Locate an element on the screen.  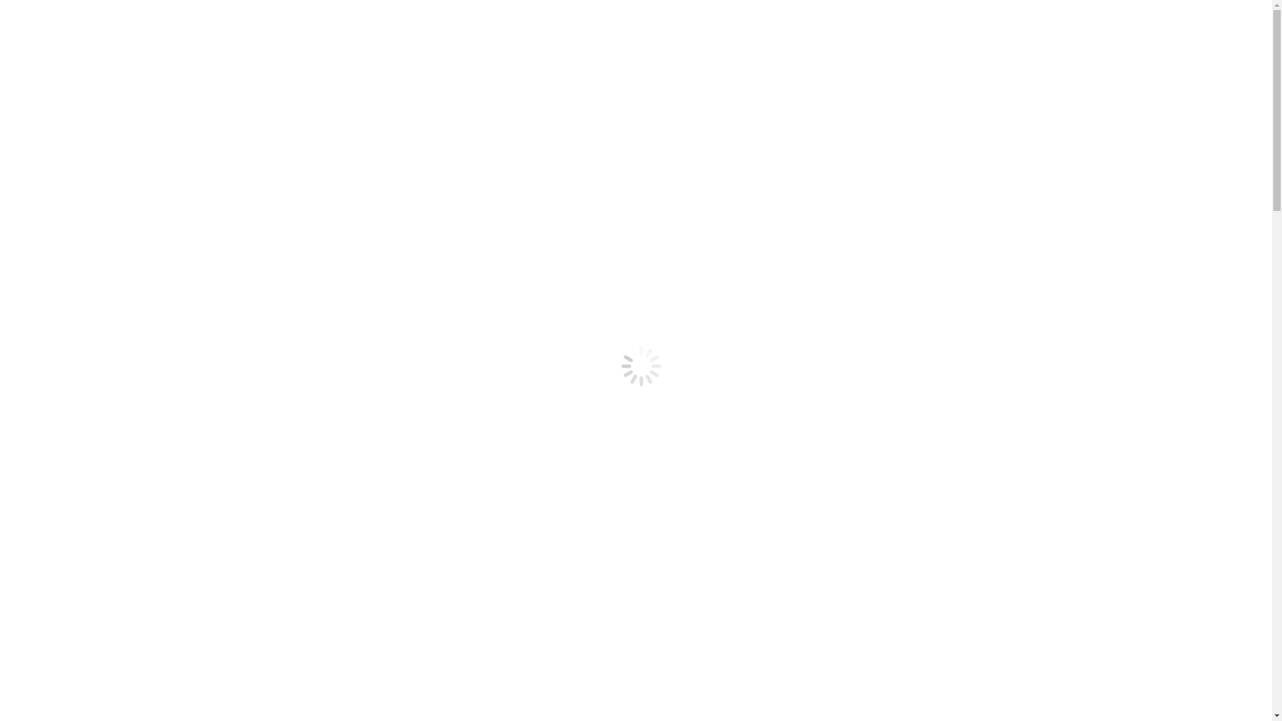
285 Bound Forum is located at coordinates (71, 182).